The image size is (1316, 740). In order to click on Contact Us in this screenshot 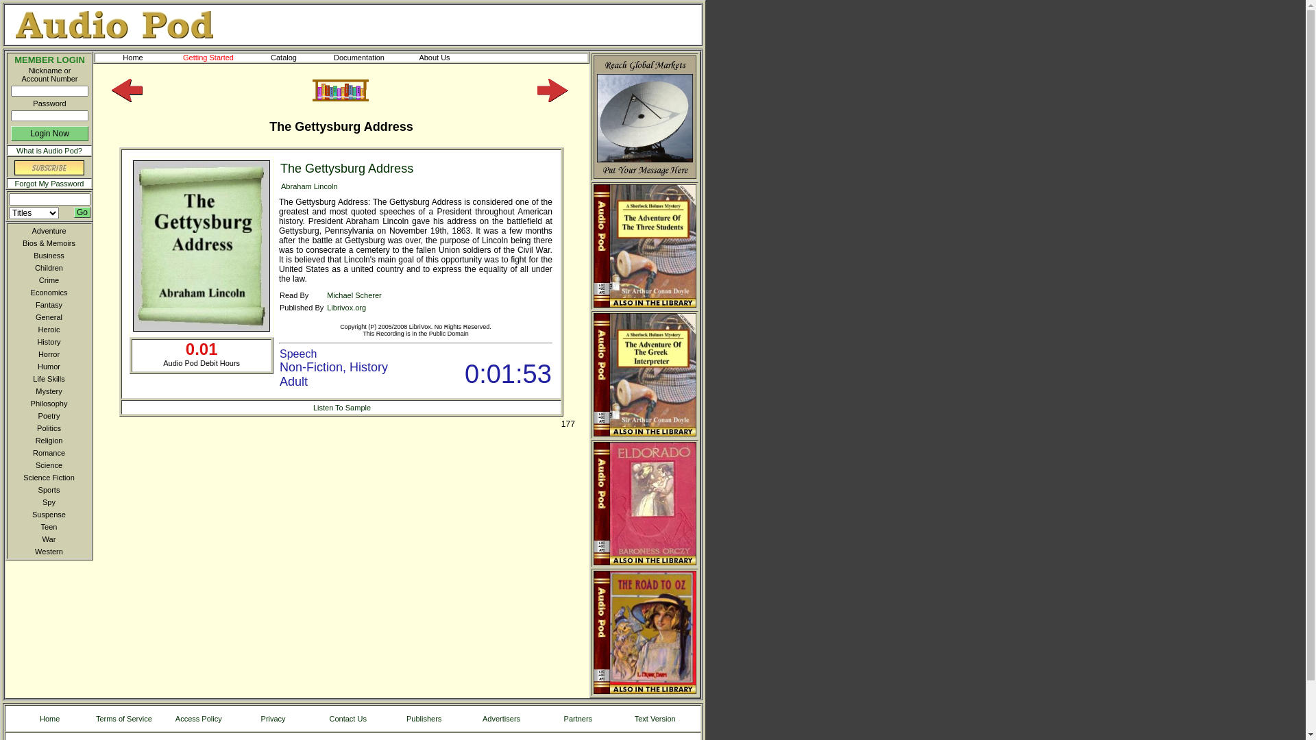, I will do `click(348, 718)`.